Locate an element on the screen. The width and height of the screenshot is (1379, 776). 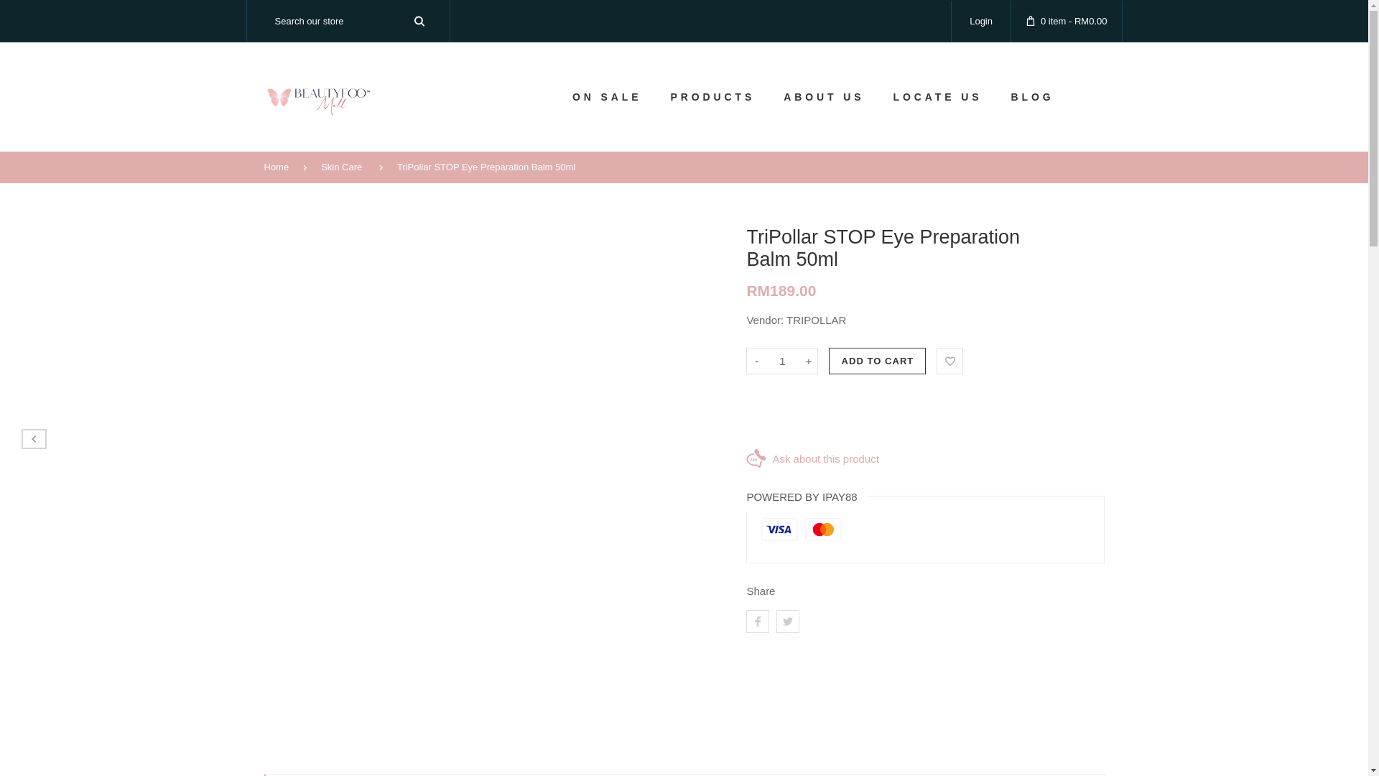
ON SALE is located at coordinates (607, 96).